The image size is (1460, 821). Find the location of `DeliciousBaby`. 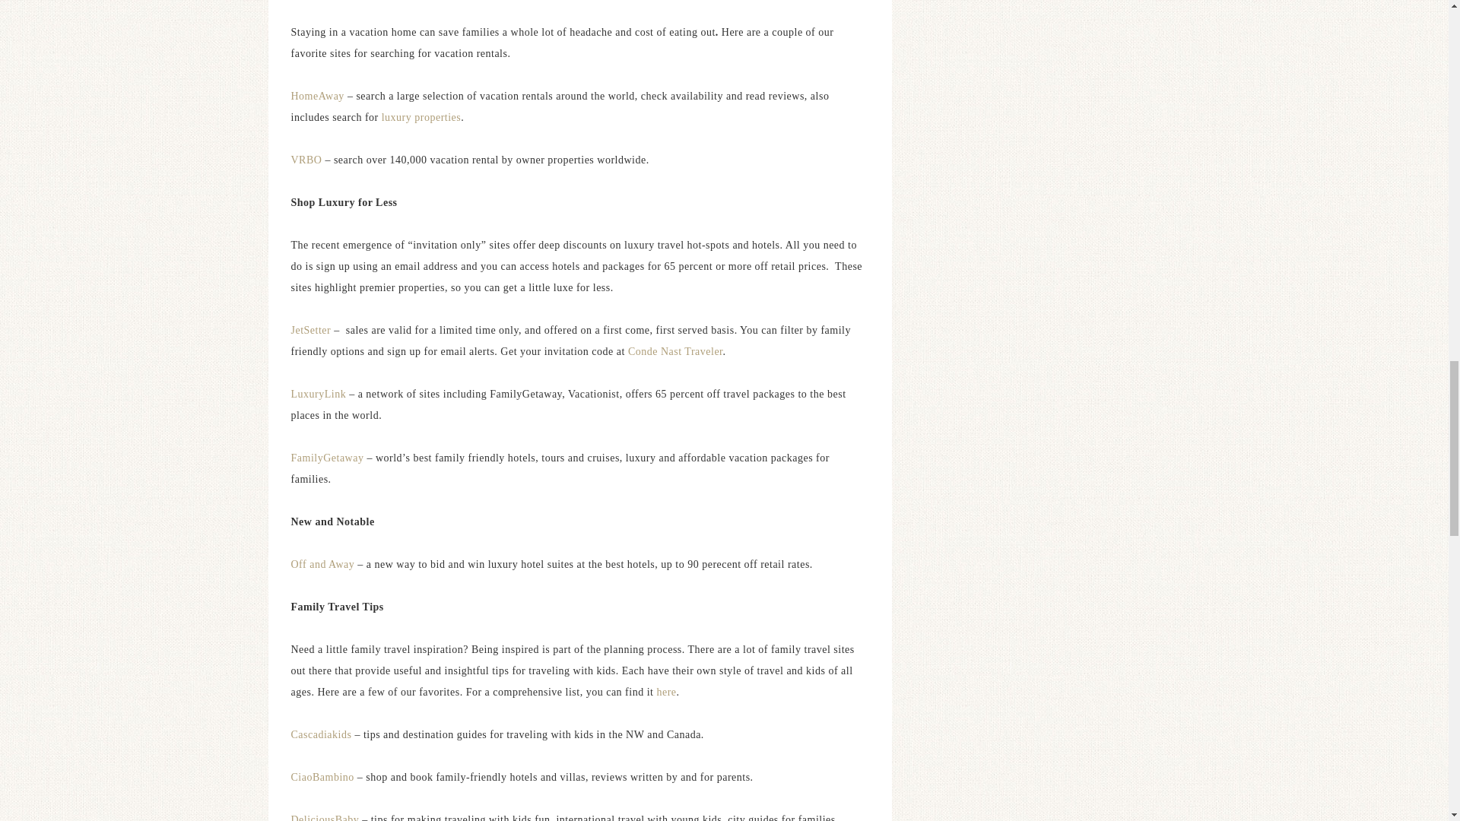

DeliciousBaby is located at coordinates (325, 818).